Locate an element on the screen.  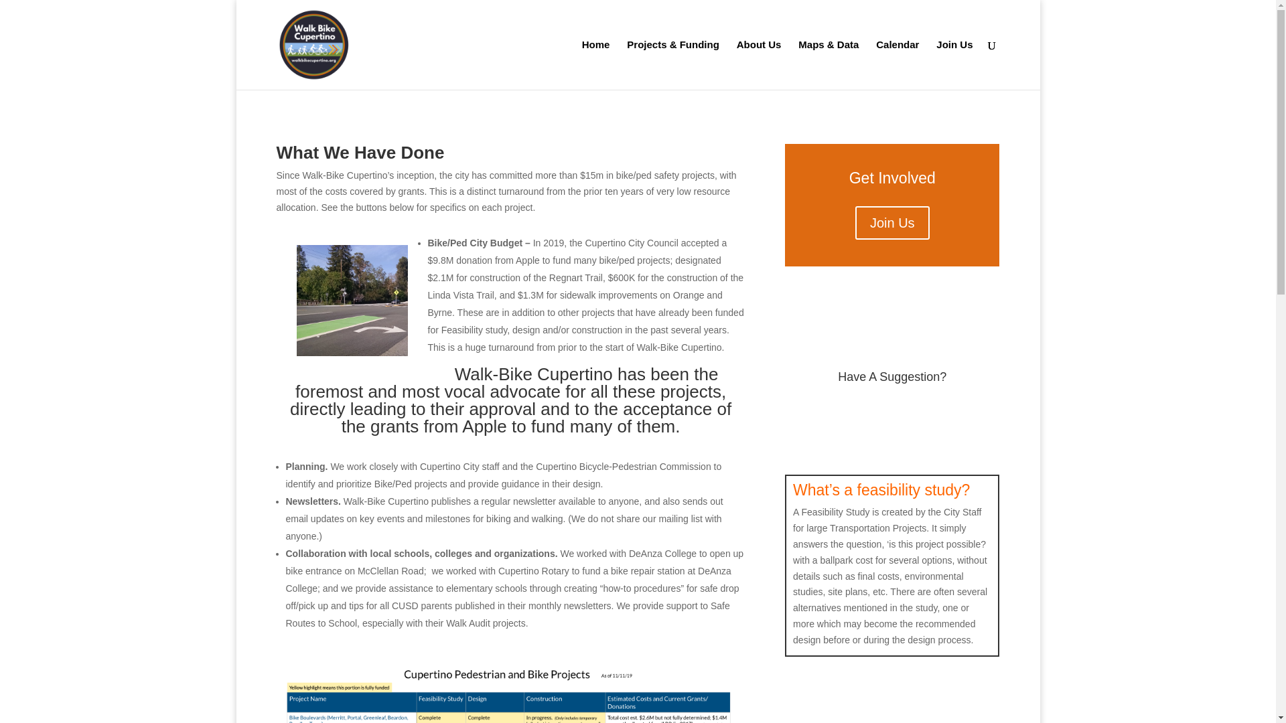
Join Us is located at coordinates (892, 222).